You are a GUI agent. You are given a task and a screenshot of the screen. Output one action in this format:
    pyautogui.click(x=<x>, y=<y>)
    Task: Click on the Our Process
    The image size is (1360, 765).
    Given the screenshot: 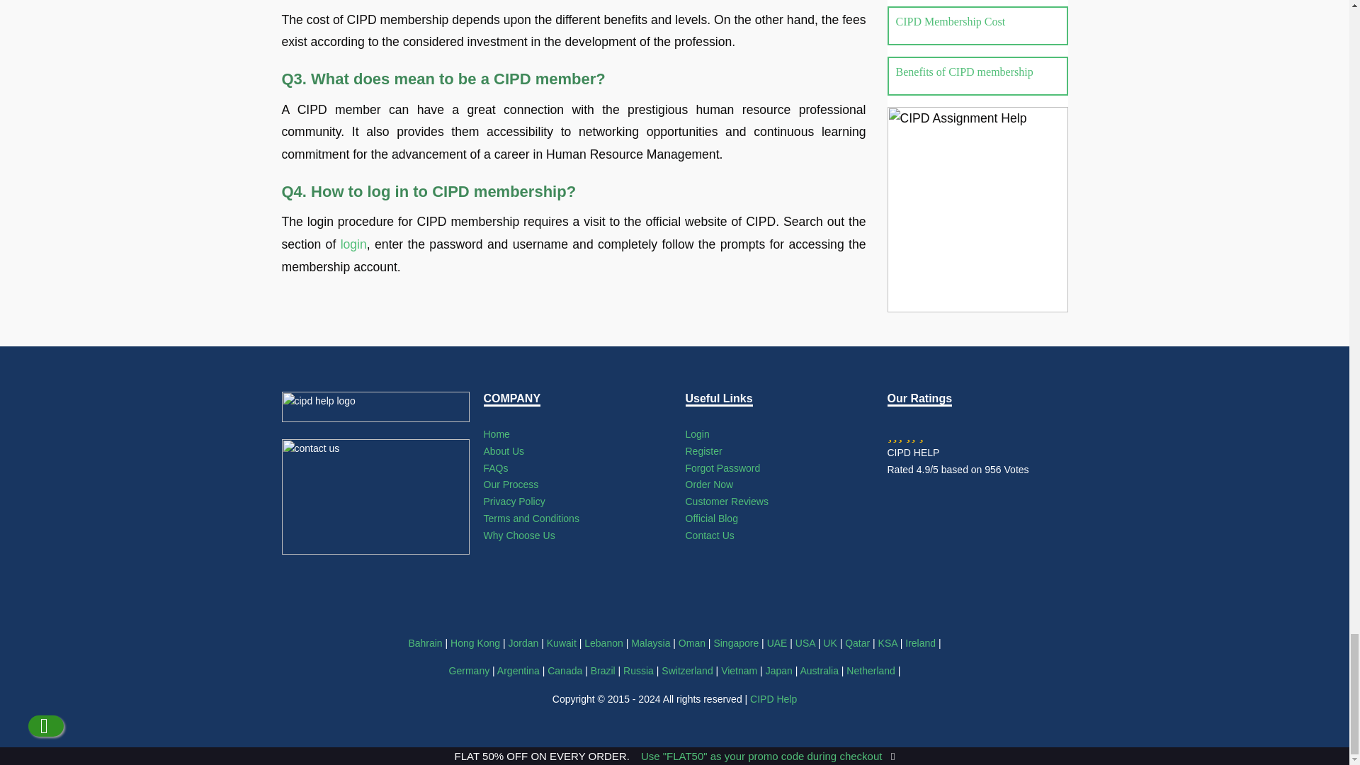 What is the action you would take?
    pyautogui.click(x=510, y=484)
    